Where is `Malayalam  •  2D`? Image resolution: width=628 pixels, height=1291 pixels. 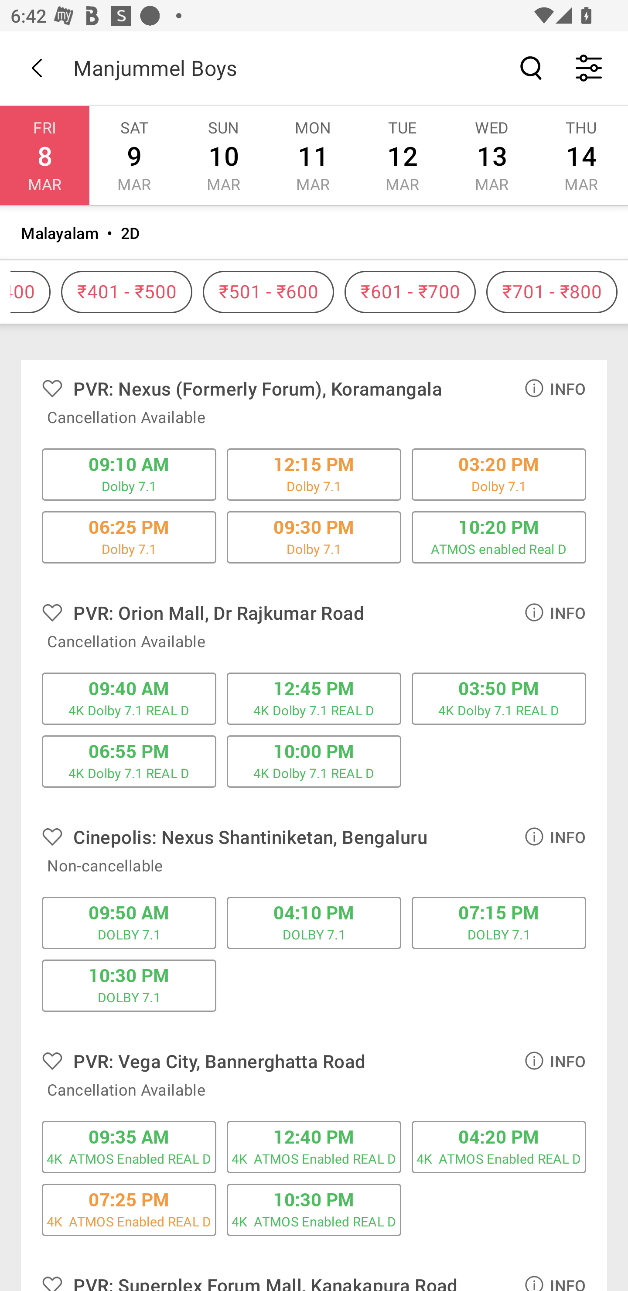 Malayalam  •  2D is located at coordinates (314, 233).